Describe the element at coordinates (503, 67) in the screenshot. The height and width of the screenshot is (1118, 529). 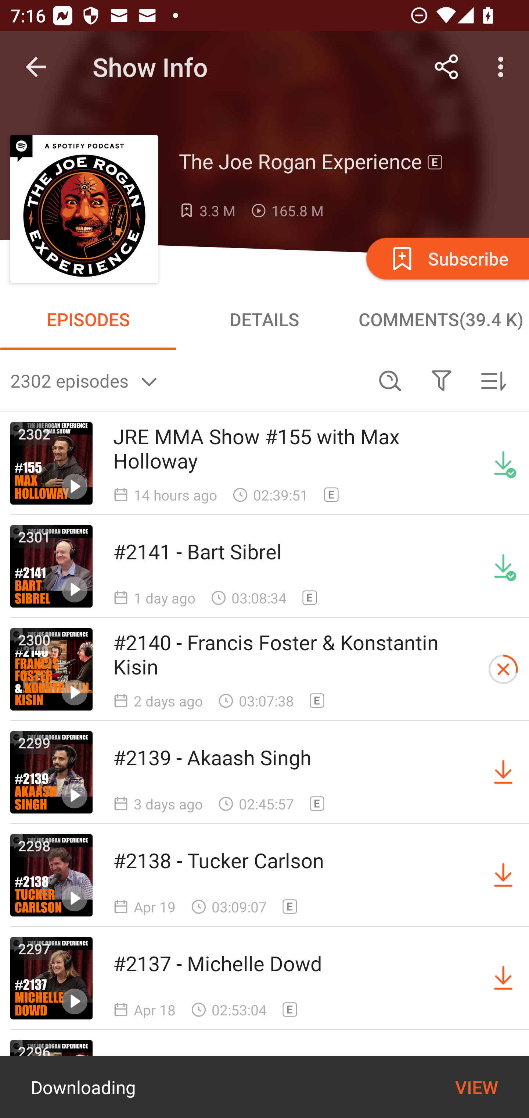
I see `More options` at that location.